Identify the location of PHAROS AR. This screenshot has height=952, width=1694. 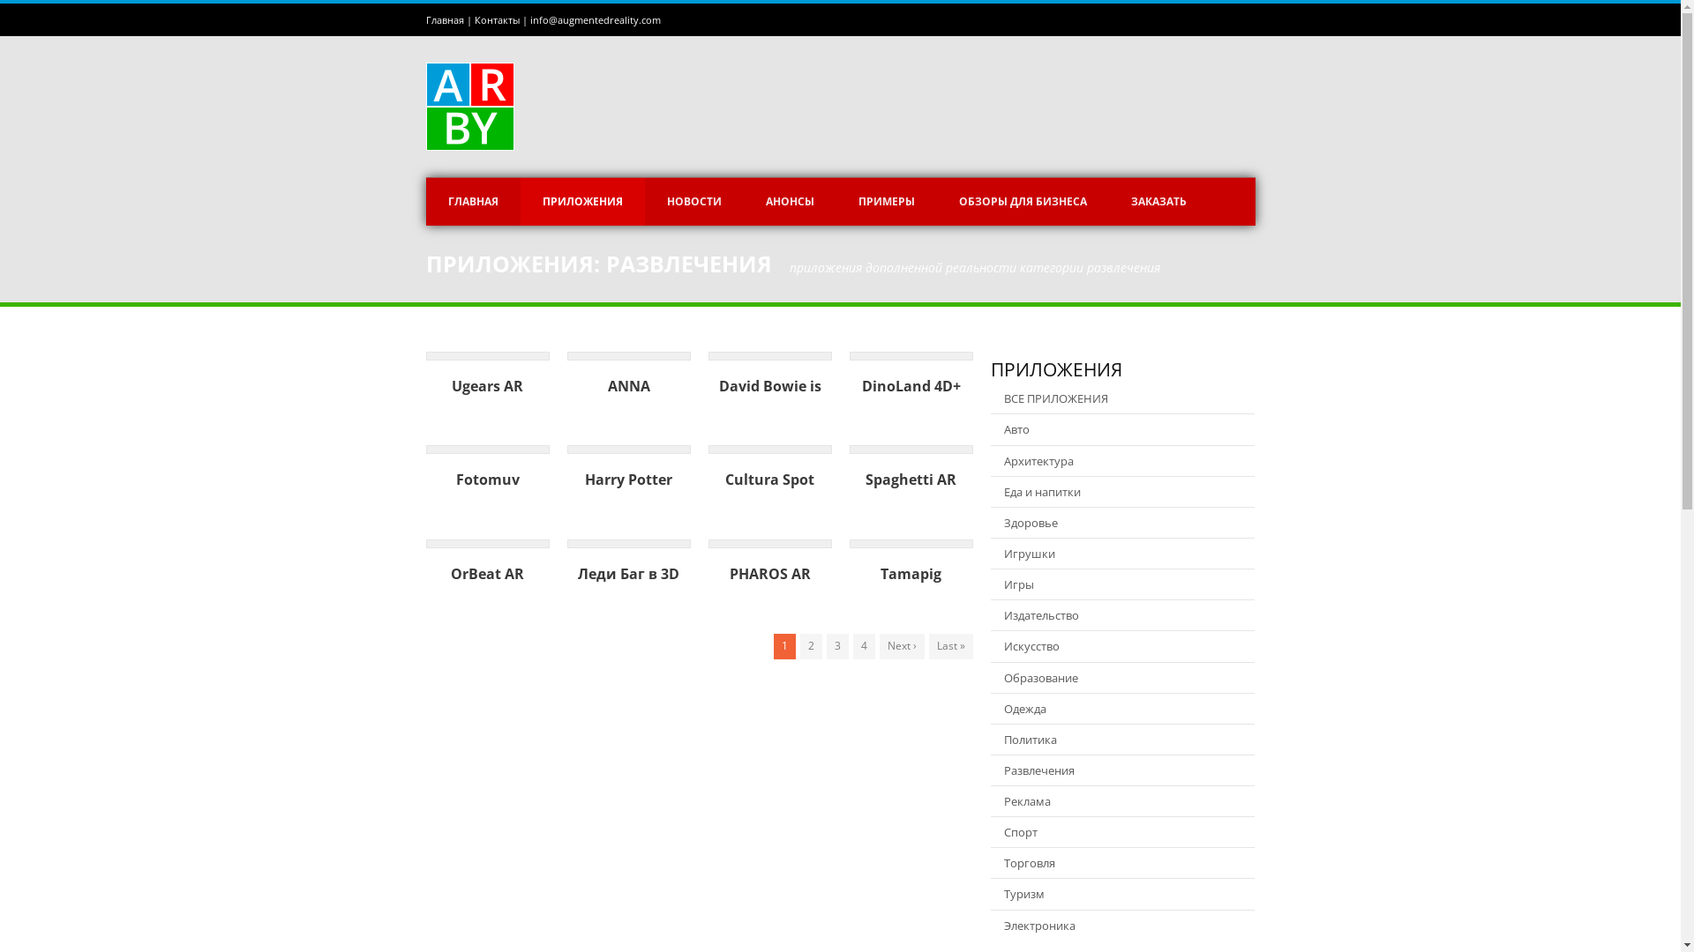
(769, 574).